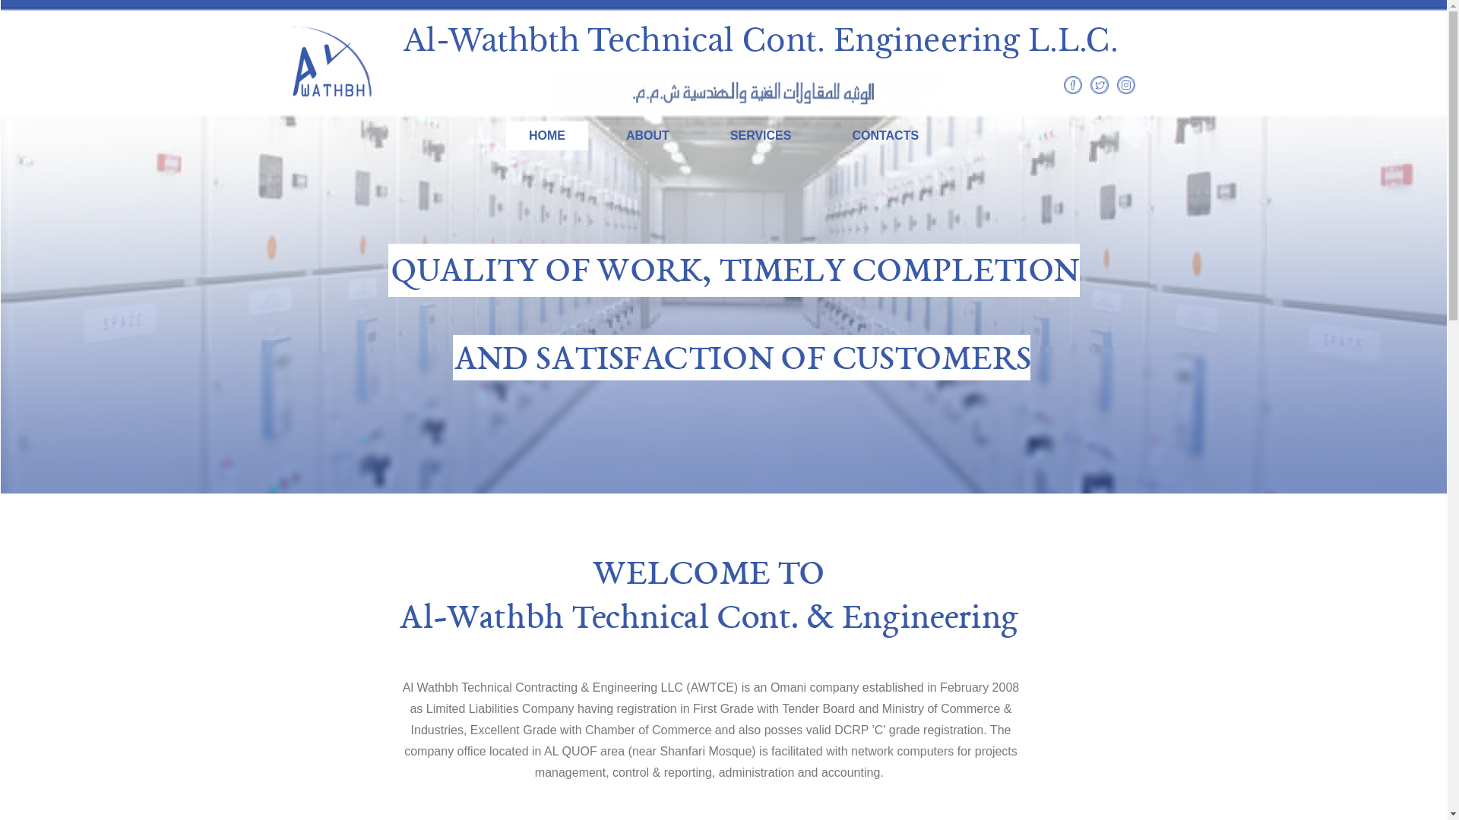  I want to click on HOME, so click(547, 135).